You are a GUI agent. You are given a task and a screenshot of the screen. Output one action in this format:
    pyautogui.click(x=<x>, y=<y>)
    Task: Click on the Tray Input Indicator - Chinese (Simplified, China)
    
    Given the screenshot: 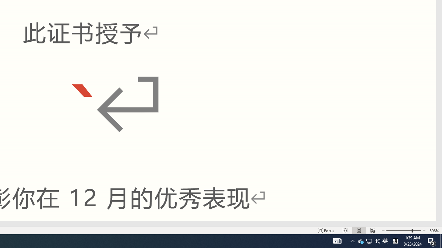 What is the action you would take?
    pyautogui.click(x=395, y=241)
    